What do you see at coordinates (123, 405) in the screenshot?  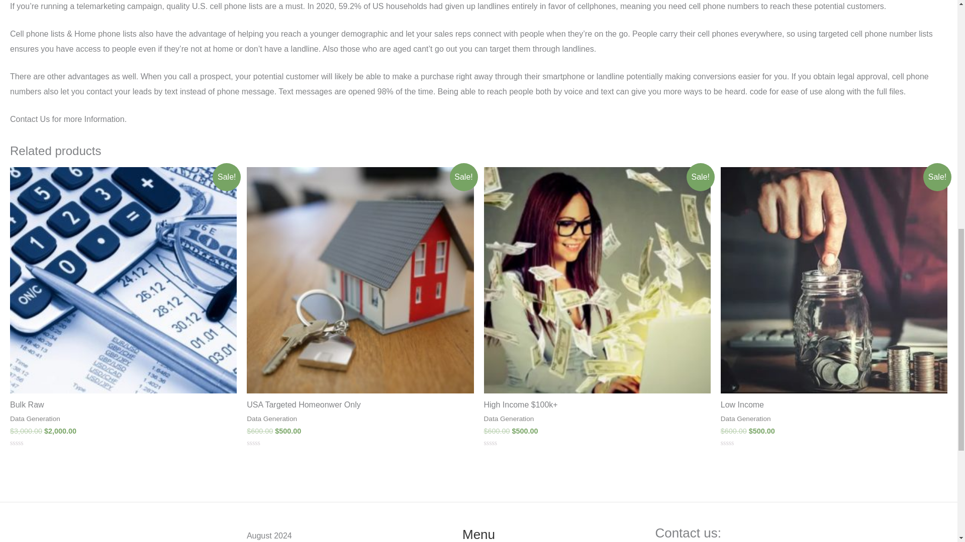 I see `Bulk Raw` at bounding box center [123, 405].